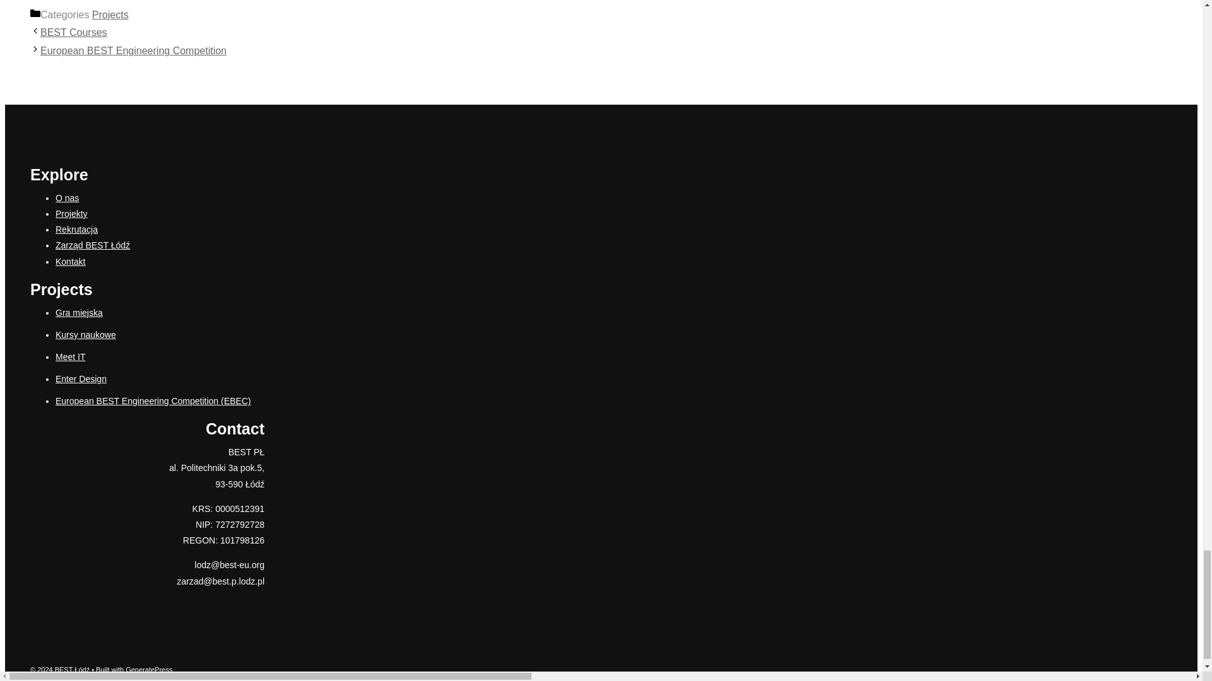 The width and height of the screenshot is (1212, 681). Describe the element at coordinates (70, 357) in the screenshot. I see `Meet IT` at that location.